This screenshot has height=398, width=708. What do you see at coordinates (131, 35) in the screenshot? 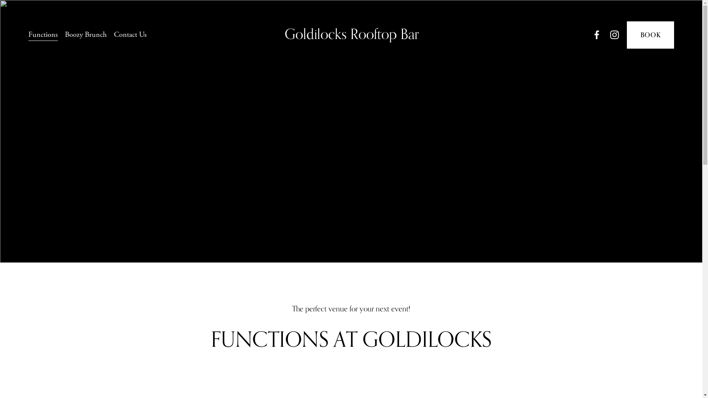
I see `Contact Us` at bounding box center [131, 35].